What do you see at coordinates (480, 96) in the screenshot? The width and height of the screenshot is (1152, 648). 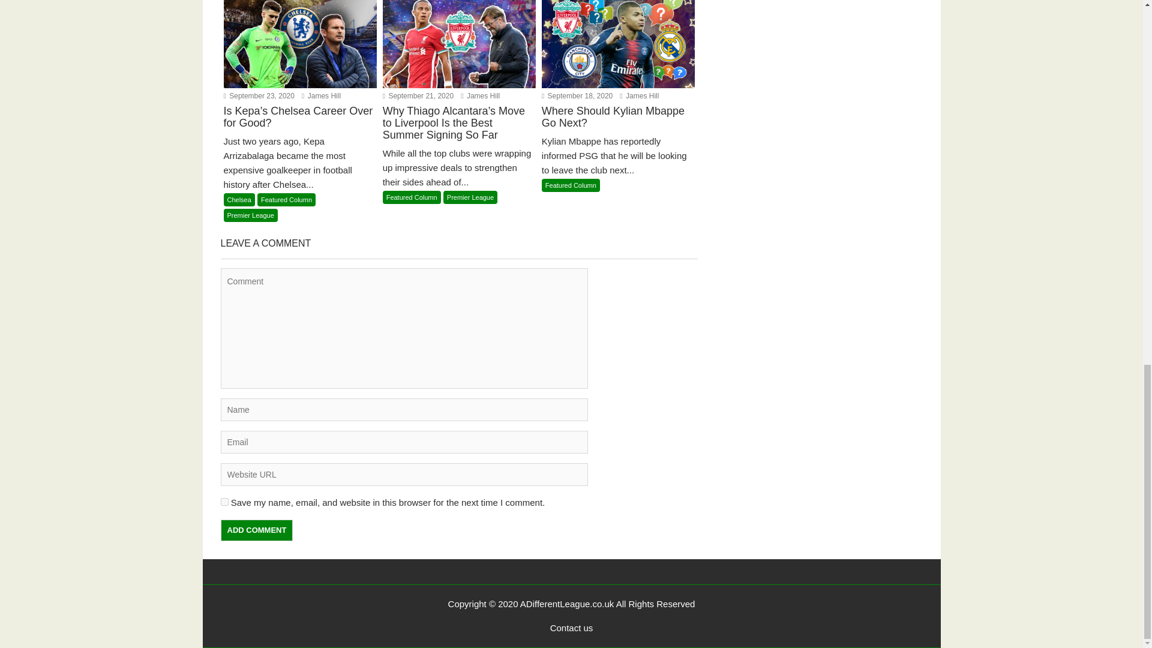 I see `James Hill` at bounding box center [480, 96].